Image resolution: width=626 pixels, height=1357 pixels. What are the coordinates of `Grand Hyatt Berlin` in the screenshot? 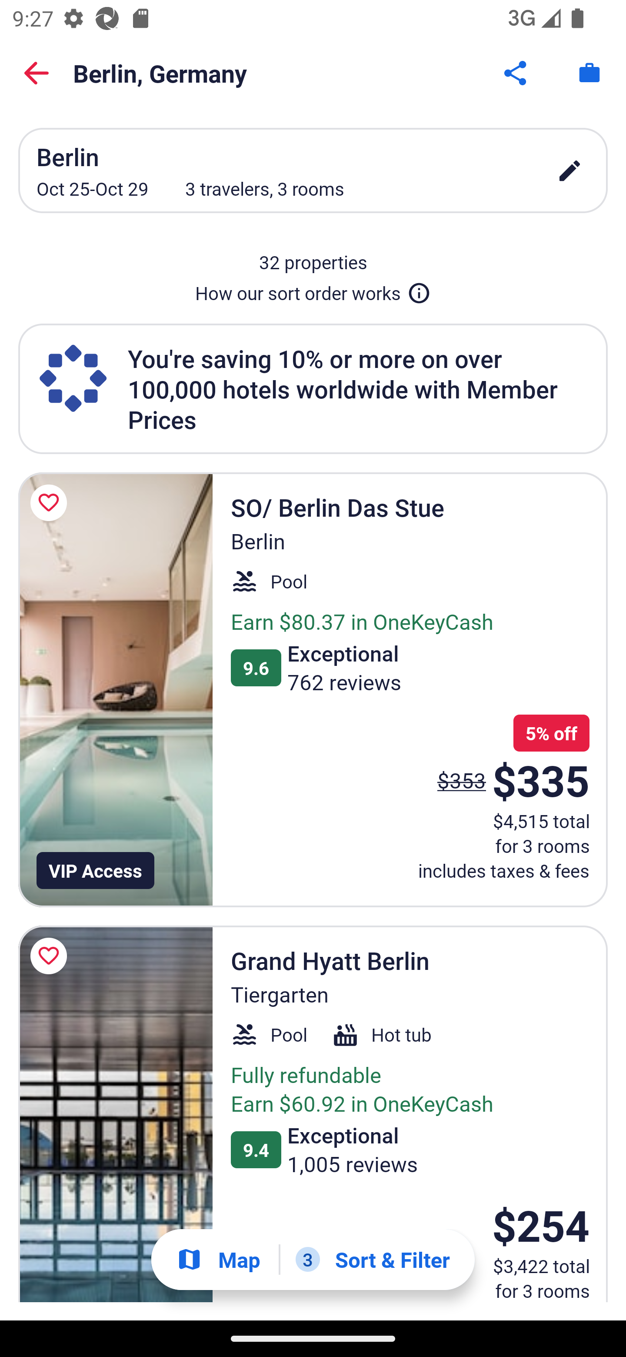 It's located at (115, 1114).